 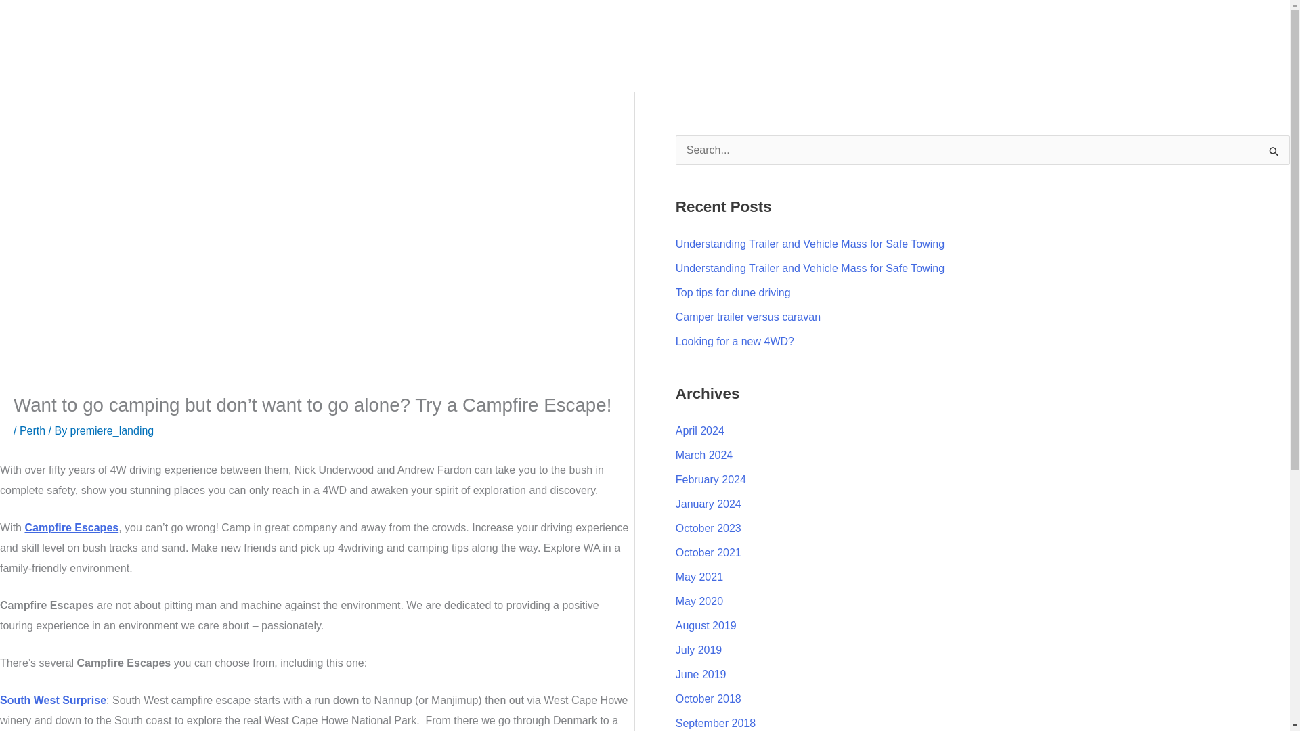 What do you see at coordinates (601, 66) in the screenshot?
I see `CONTACT` at bounding box center [601, 66].